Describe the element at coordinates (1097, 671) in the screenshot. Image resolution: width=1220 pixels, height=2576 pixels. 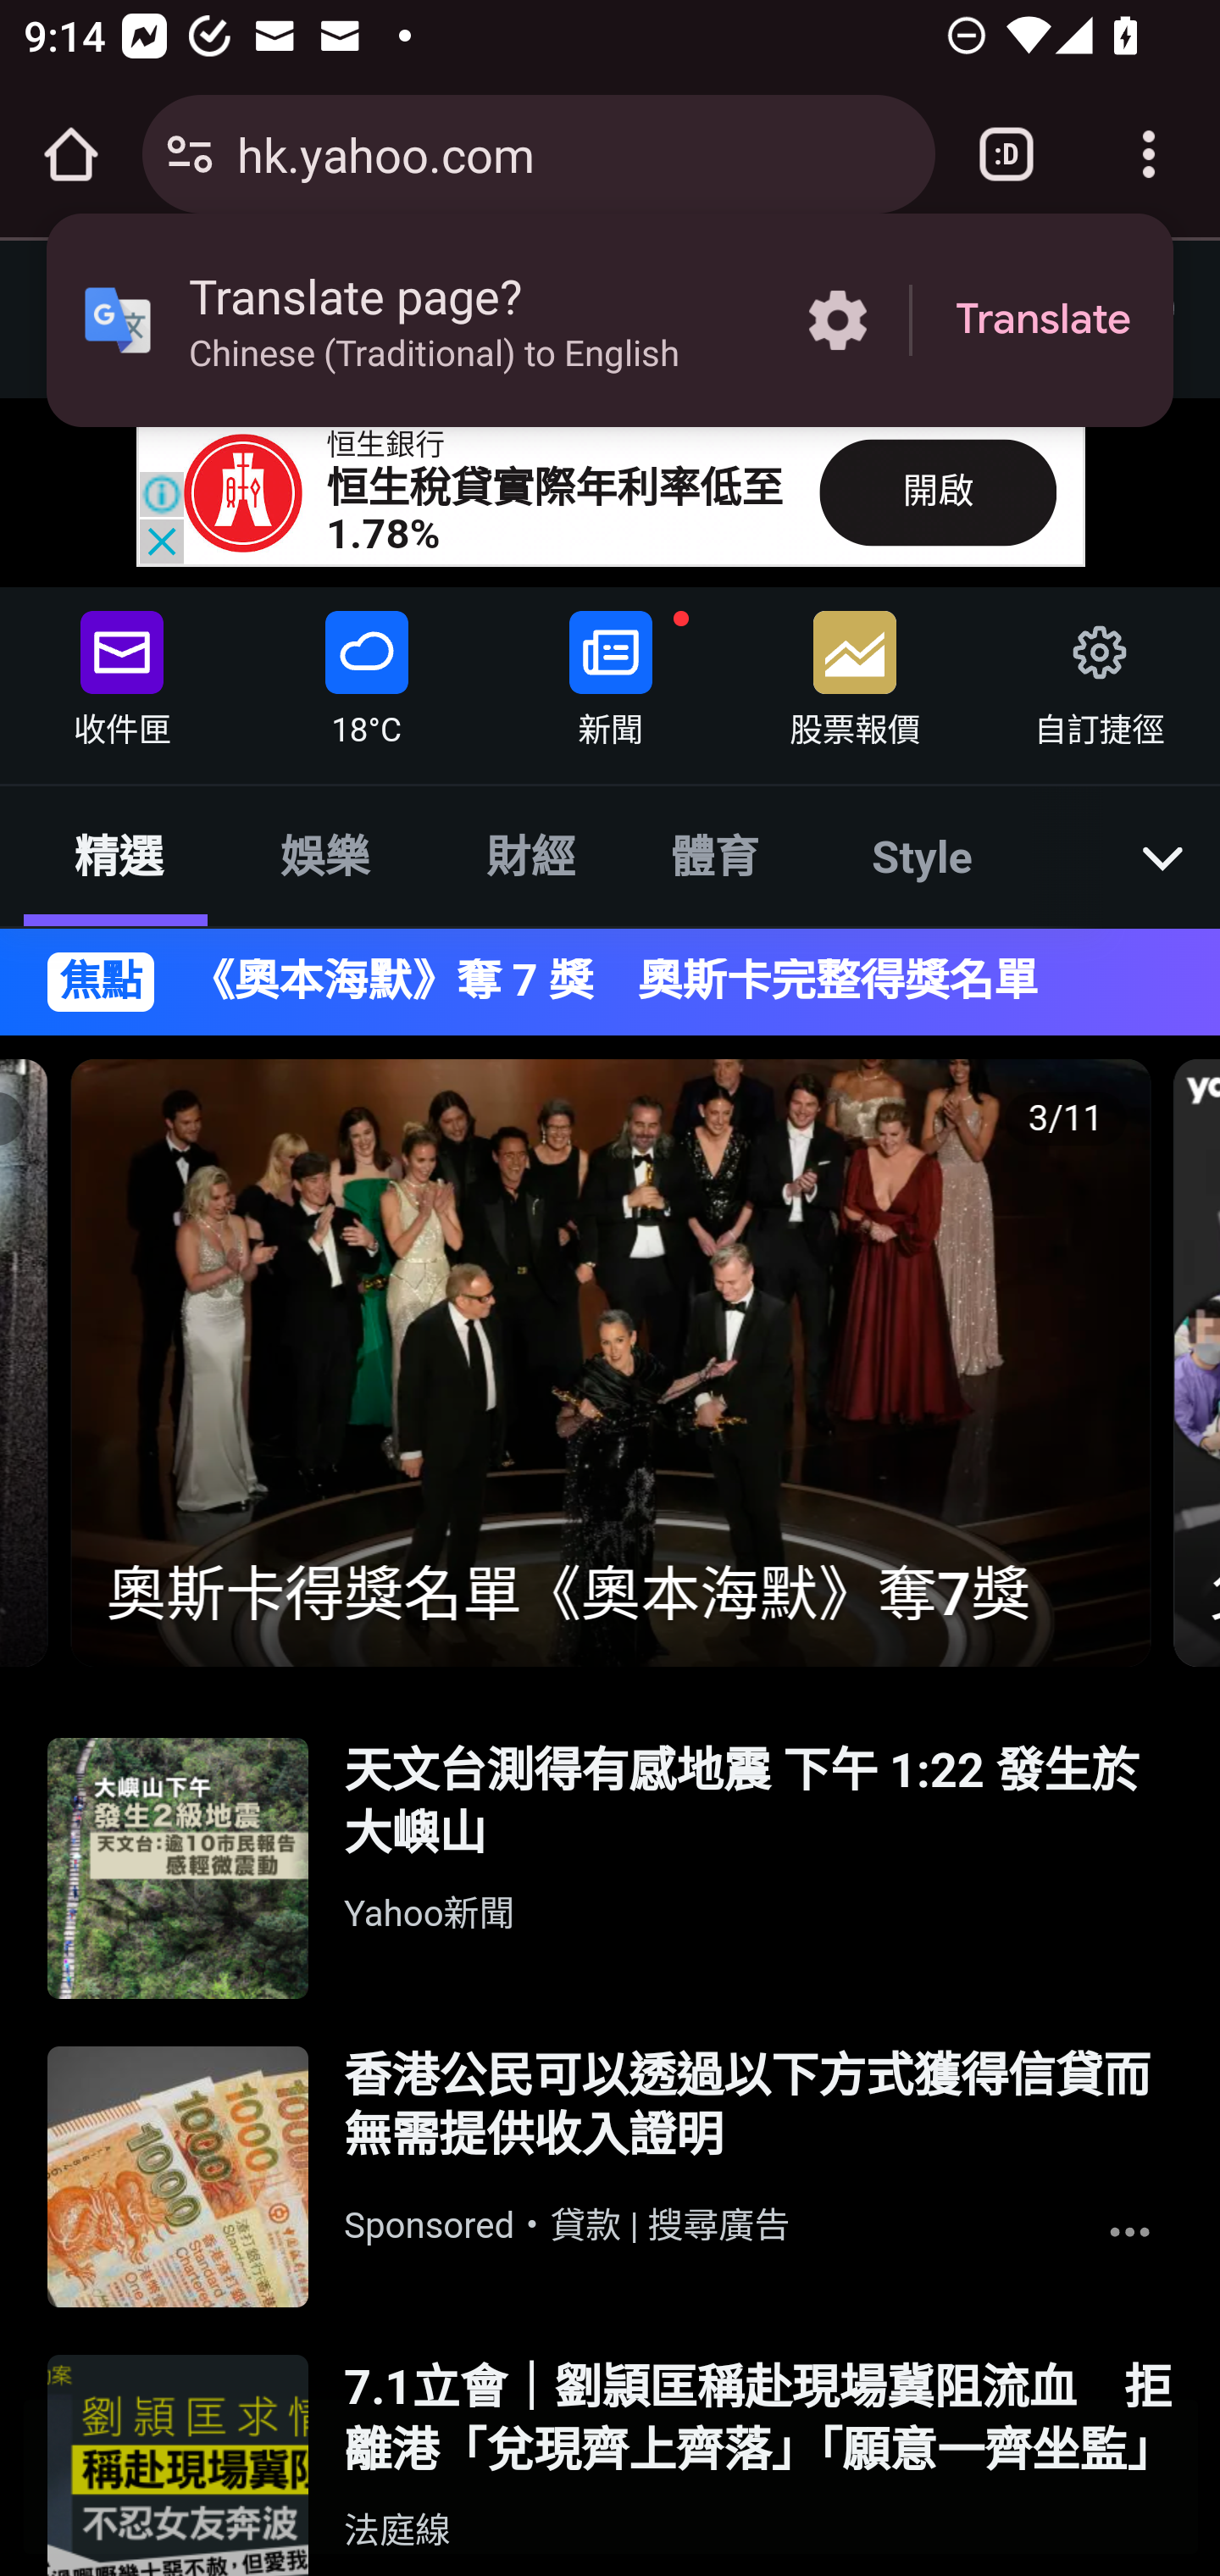
I see `icon-settings 自訂捷徑 icon-settings 自訂捷徑` at that location.